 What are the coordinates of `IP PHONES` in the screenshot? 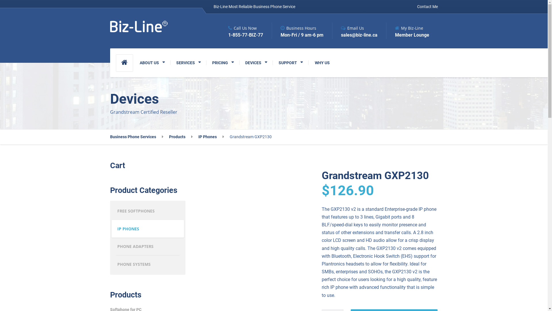 It's located at (148, 229).